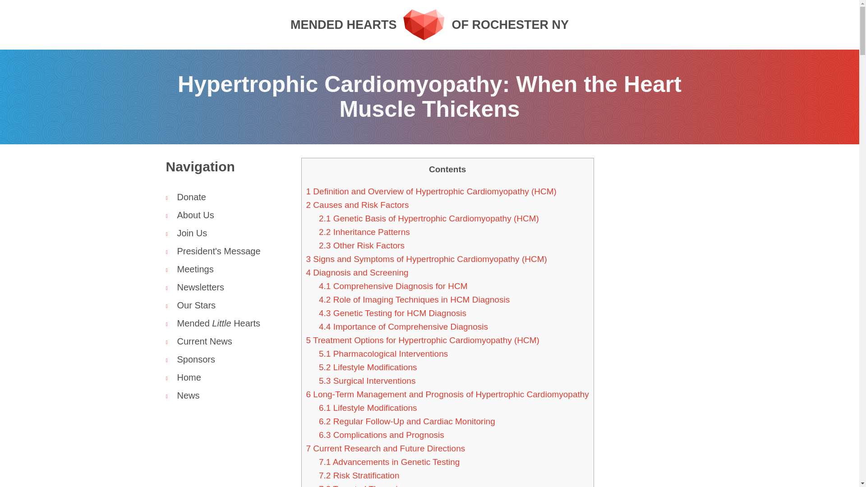 This screenshot has width=866, height=487. What do you see at coordinates (403, 326) in the screenshot?
I see `4.4 Importance of Comprehensive Diagnosis` at bounding box center [403, 326].